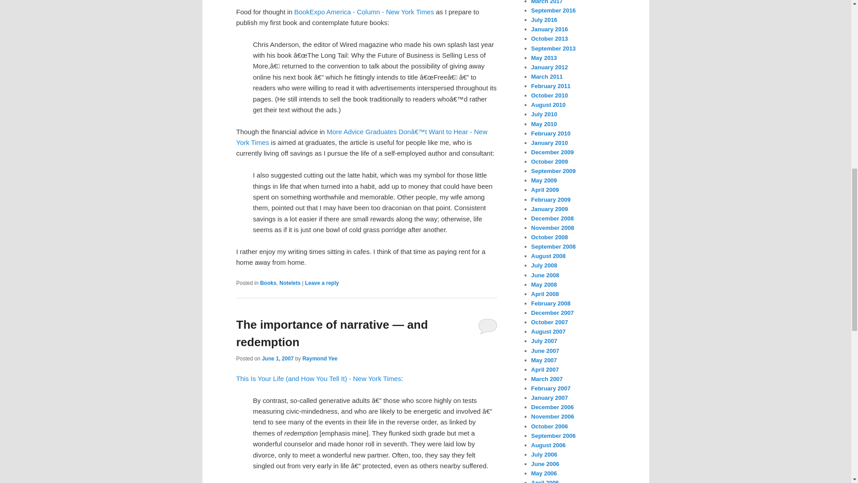 The width and height of the screenshot is (858, 483). I want to click on Leave a reply, so click(322, 283).